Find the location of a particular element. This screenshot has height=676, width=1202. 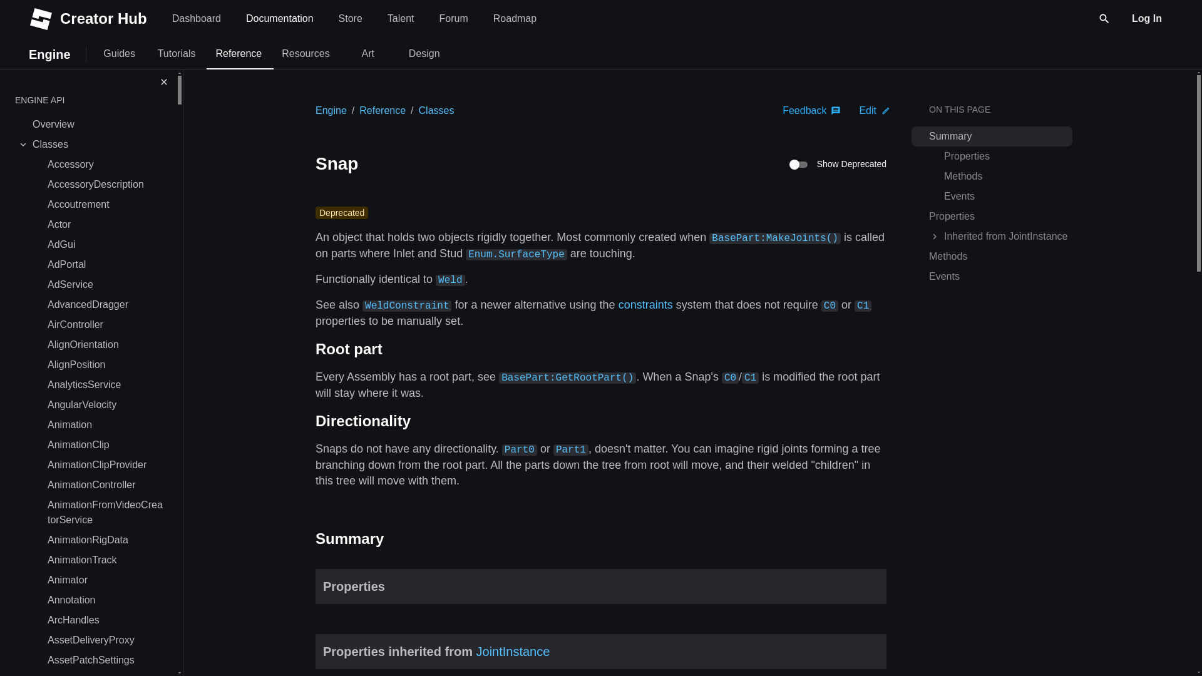

AnimationController is located at coordinates (105, 484).